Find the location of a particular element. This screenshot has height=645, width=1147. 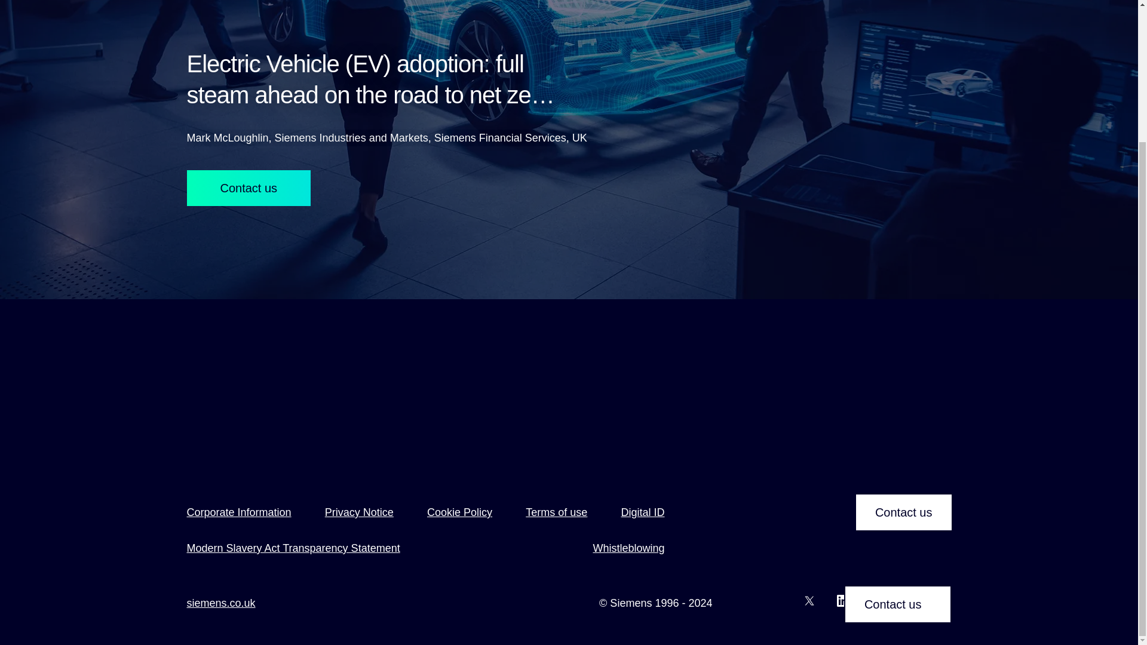

Privacy Notice is located at coordinates (358, 512).